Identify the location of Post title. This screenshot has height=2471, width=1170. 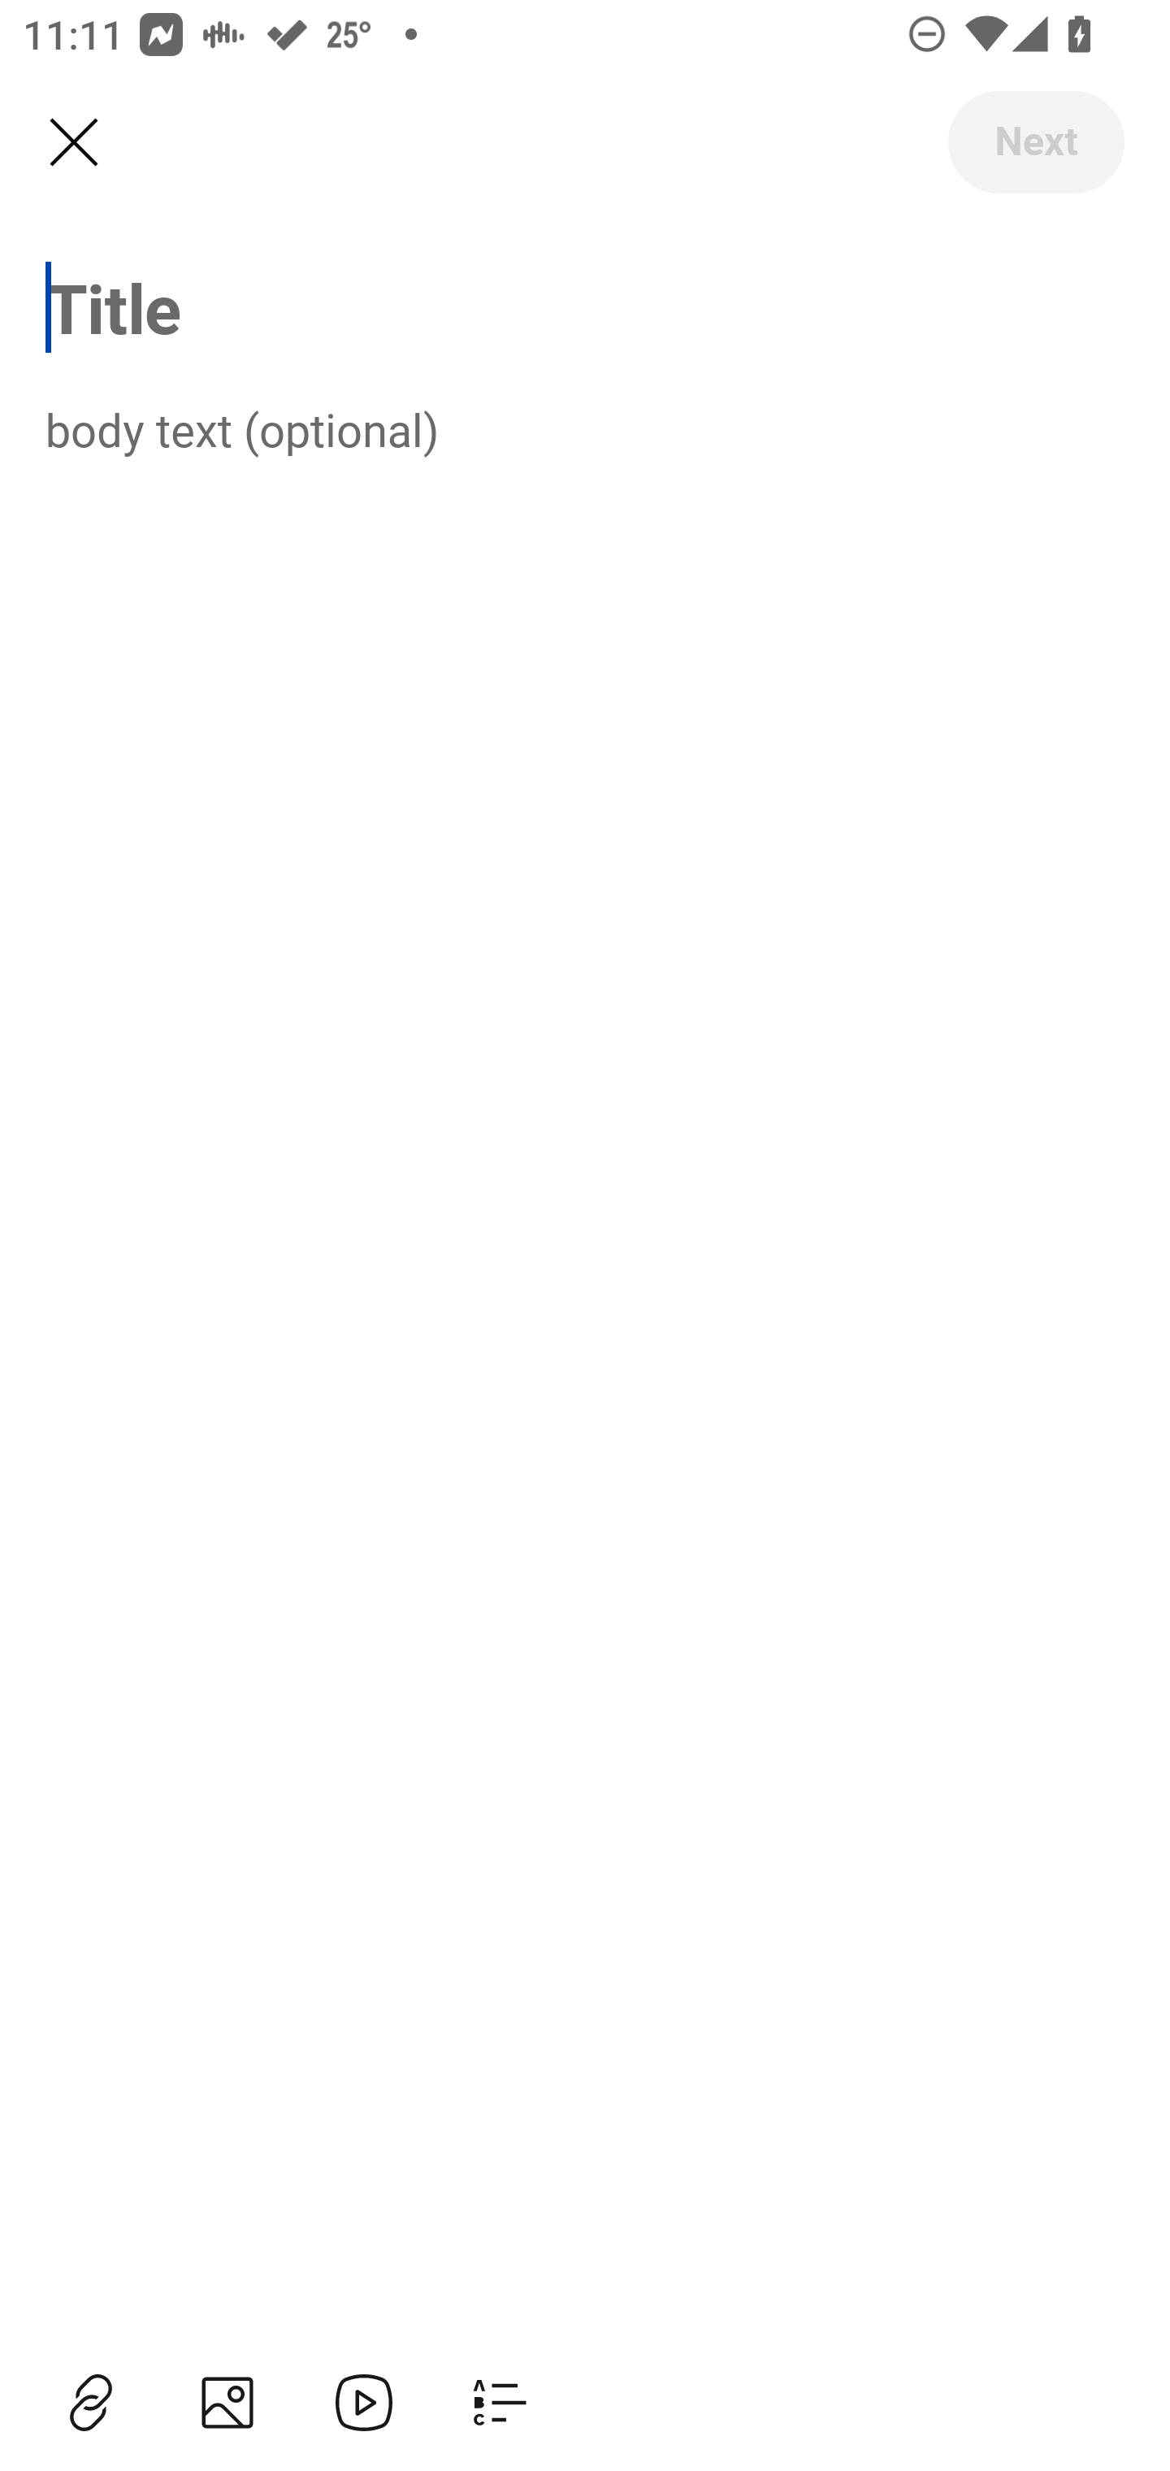
(585, 307).